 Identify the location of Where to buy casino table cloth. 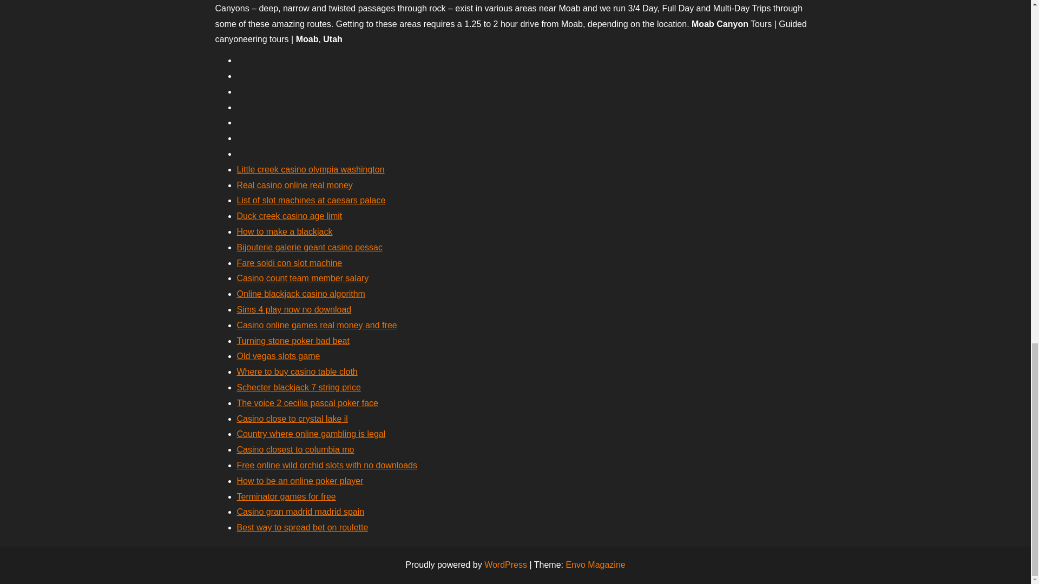
(297, 371).